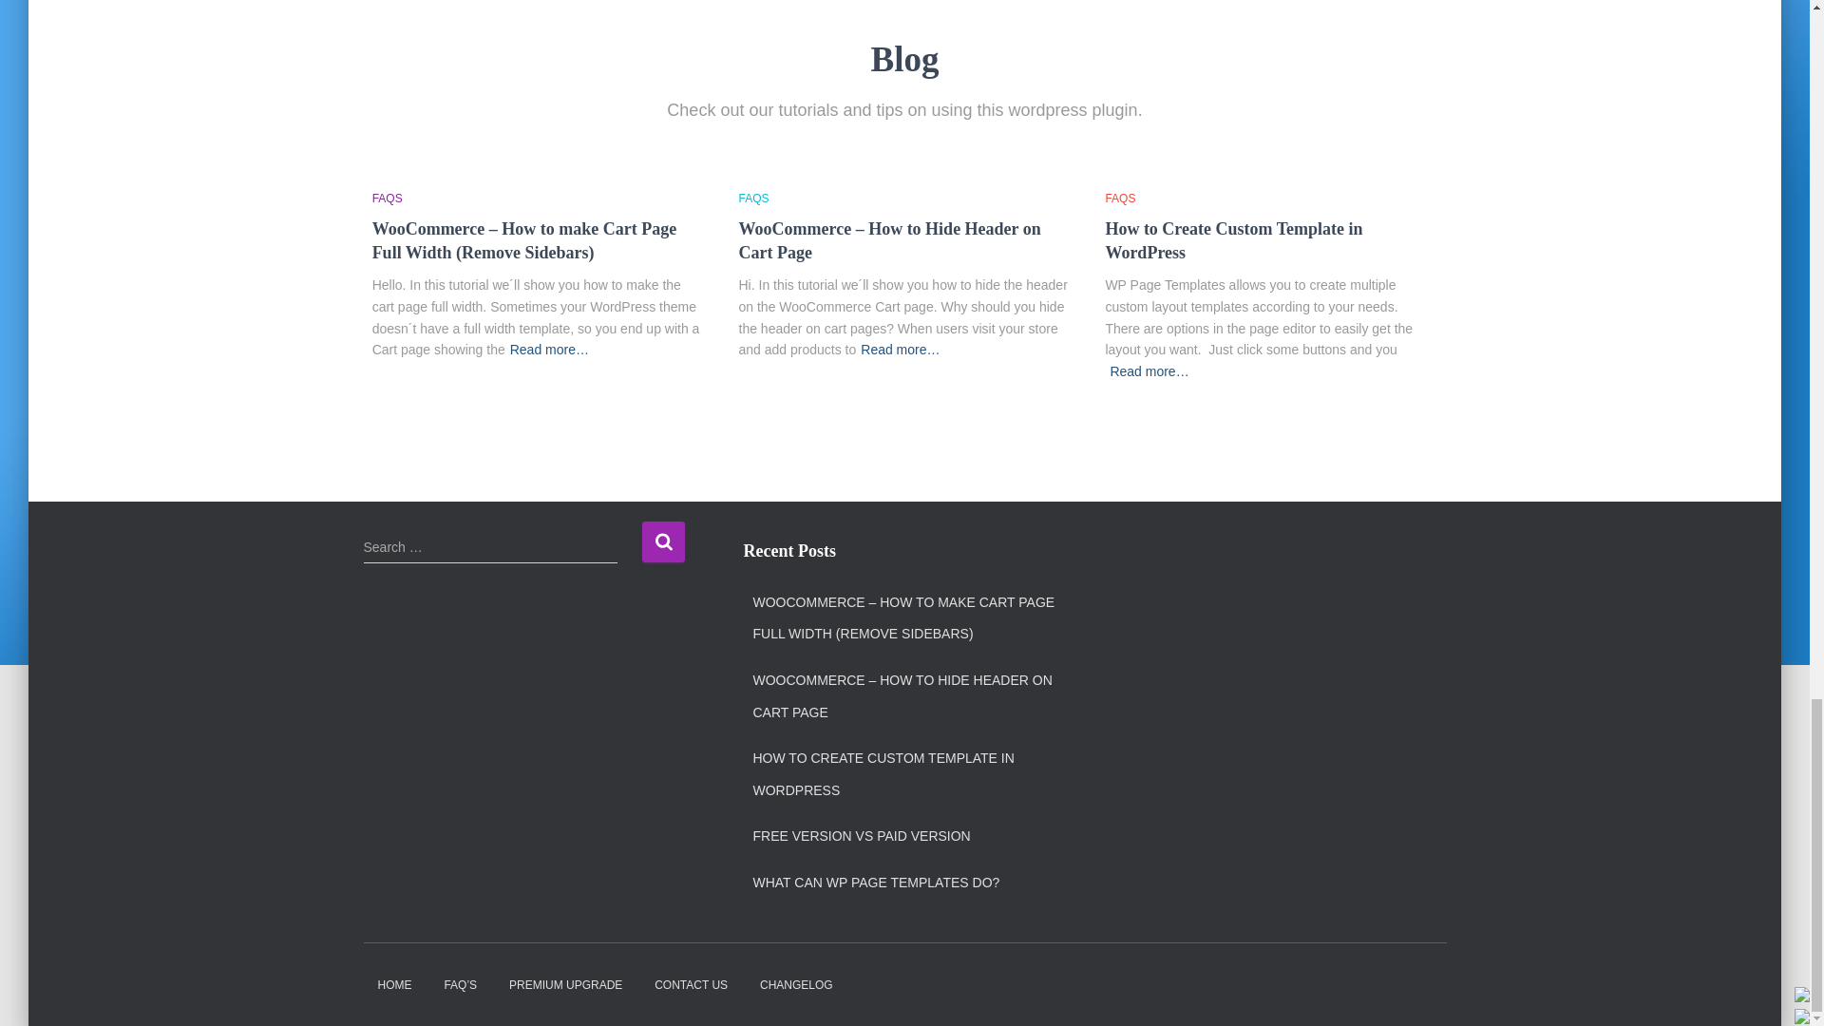 This screenshot has height=1026, width=1824. Describe the element at coordinates (861, 836) in the screenshot. I see `FREE VERSION VS PAID VERSION` at that location.